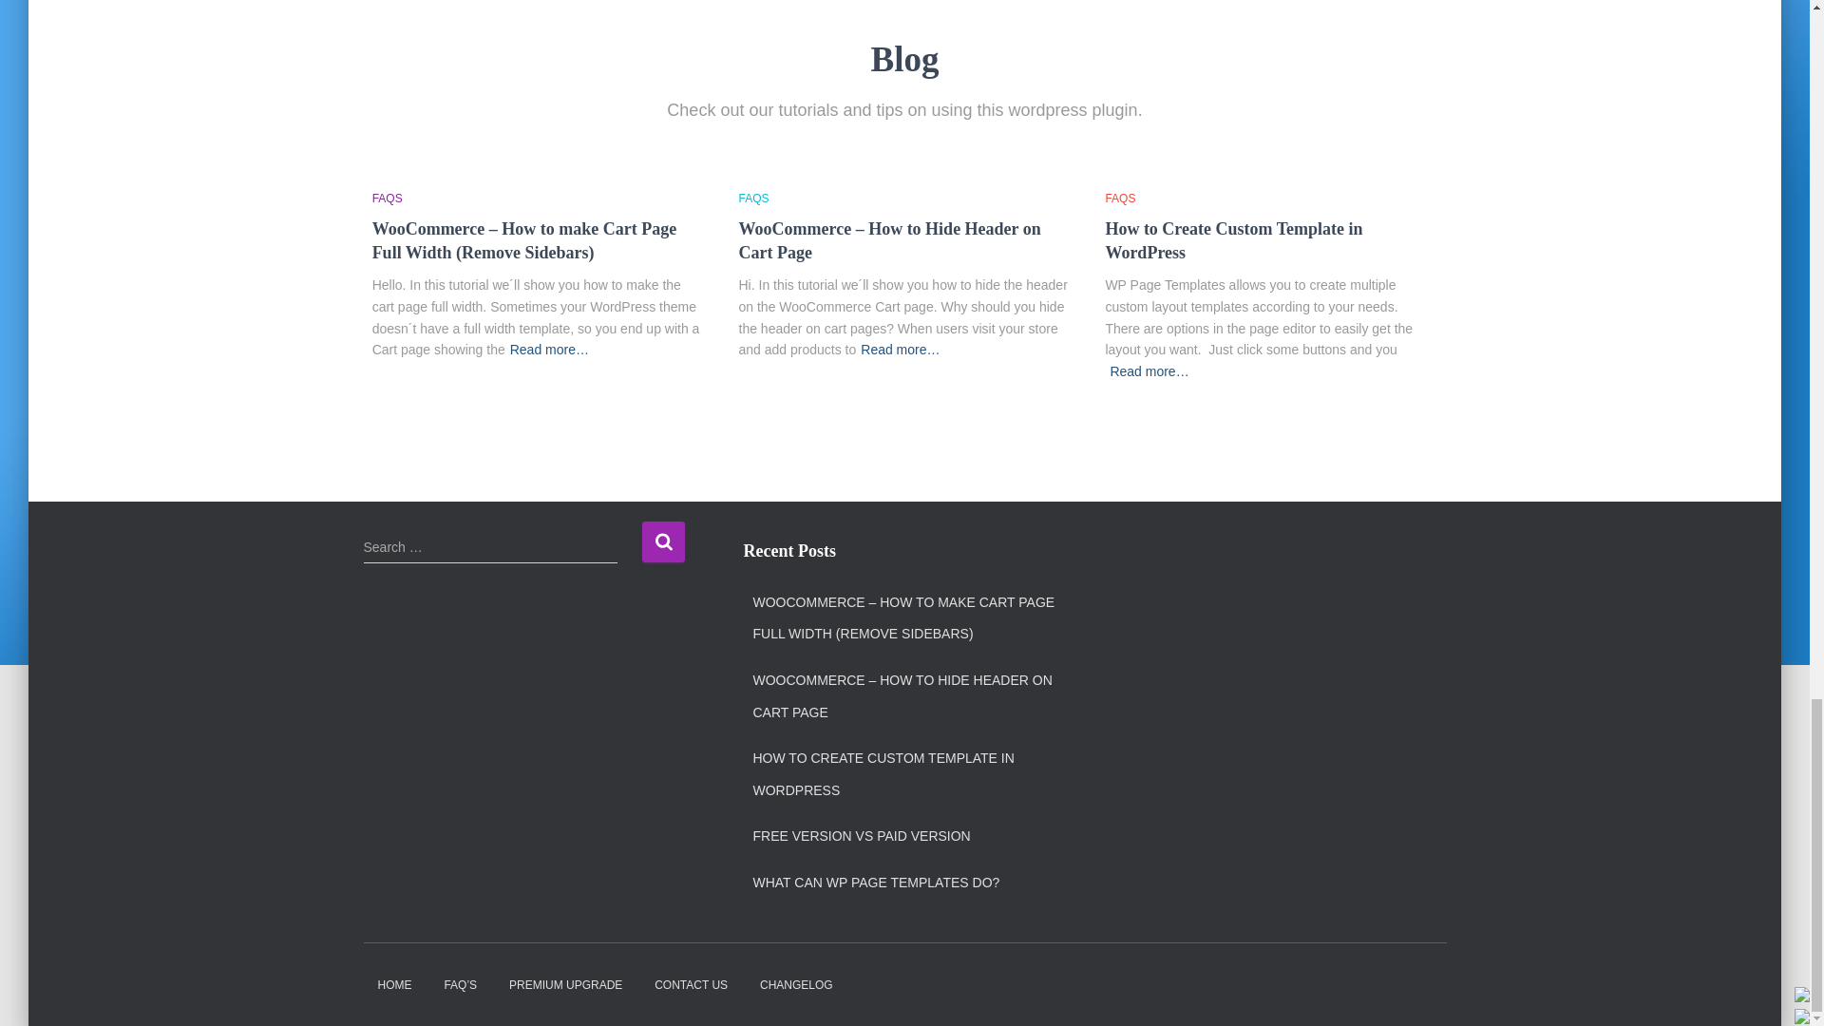 This screenshot has height=1026, width=1824. Describe the element at coordinates (861, 836) in the screenshot. I see `FREE VERSION VS PAID VERSION` at that location.